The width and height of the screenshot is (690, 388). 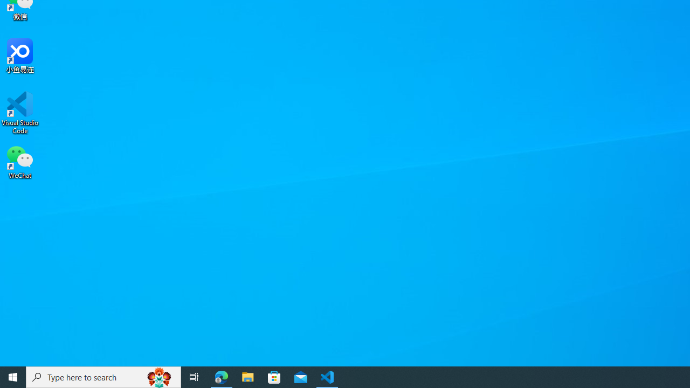 What do you see at coordinates (103, 377) in the screenshot?
I see `Type here to search` at bounding box center [103, 377].